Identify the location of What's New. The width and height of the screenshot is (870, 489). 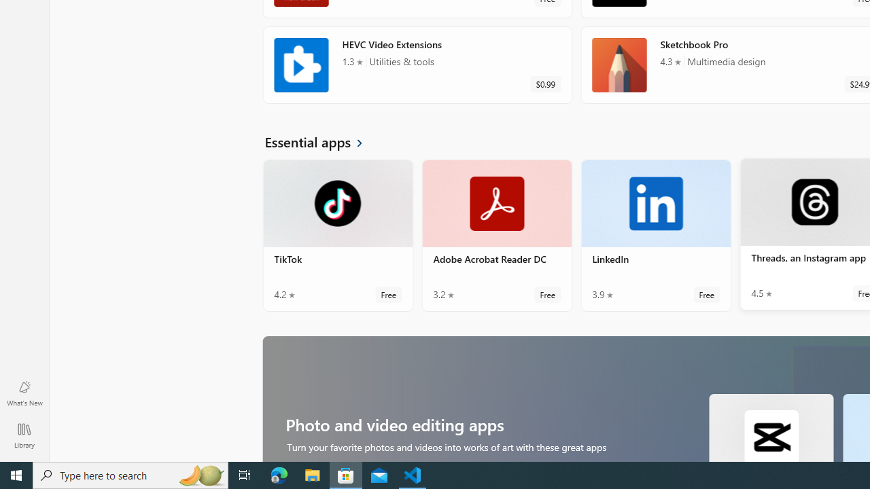
(24, 393).